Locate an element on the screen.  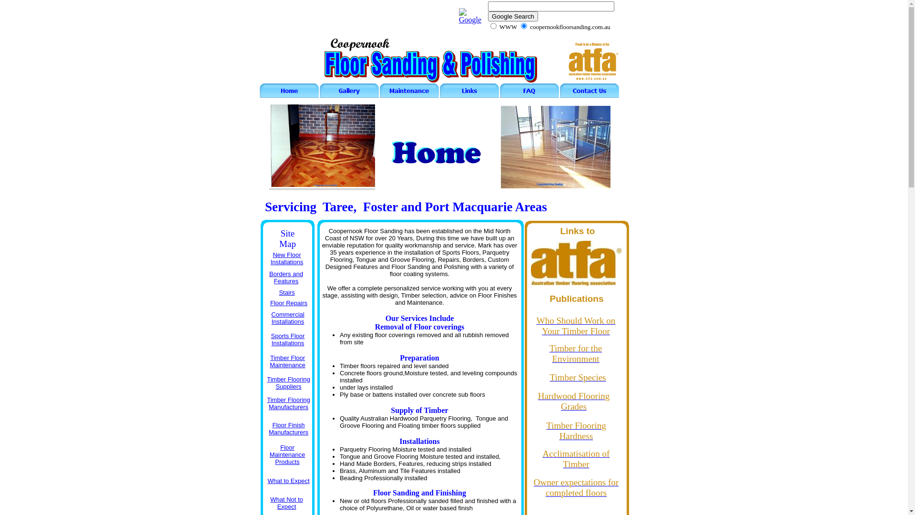
Borders and
Features is located at coordinates (286, 278).